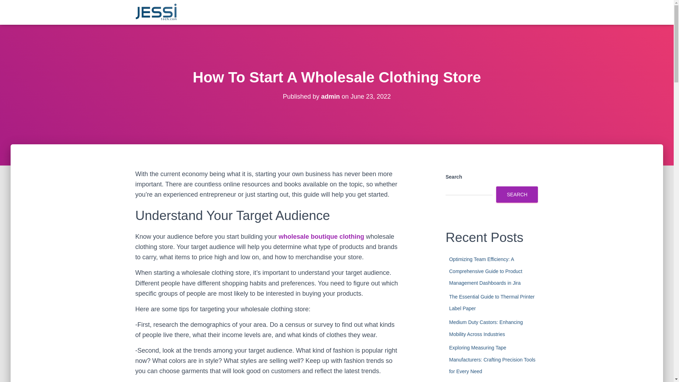 The height and width of the screenshot is (382, 679). I want to click on The Essential Guide to Thermal Printer Label Paper, so click(492, 303).